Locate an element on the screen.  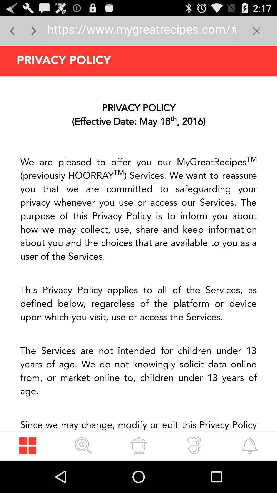
advertisement page is located at coordinates (138, 253).